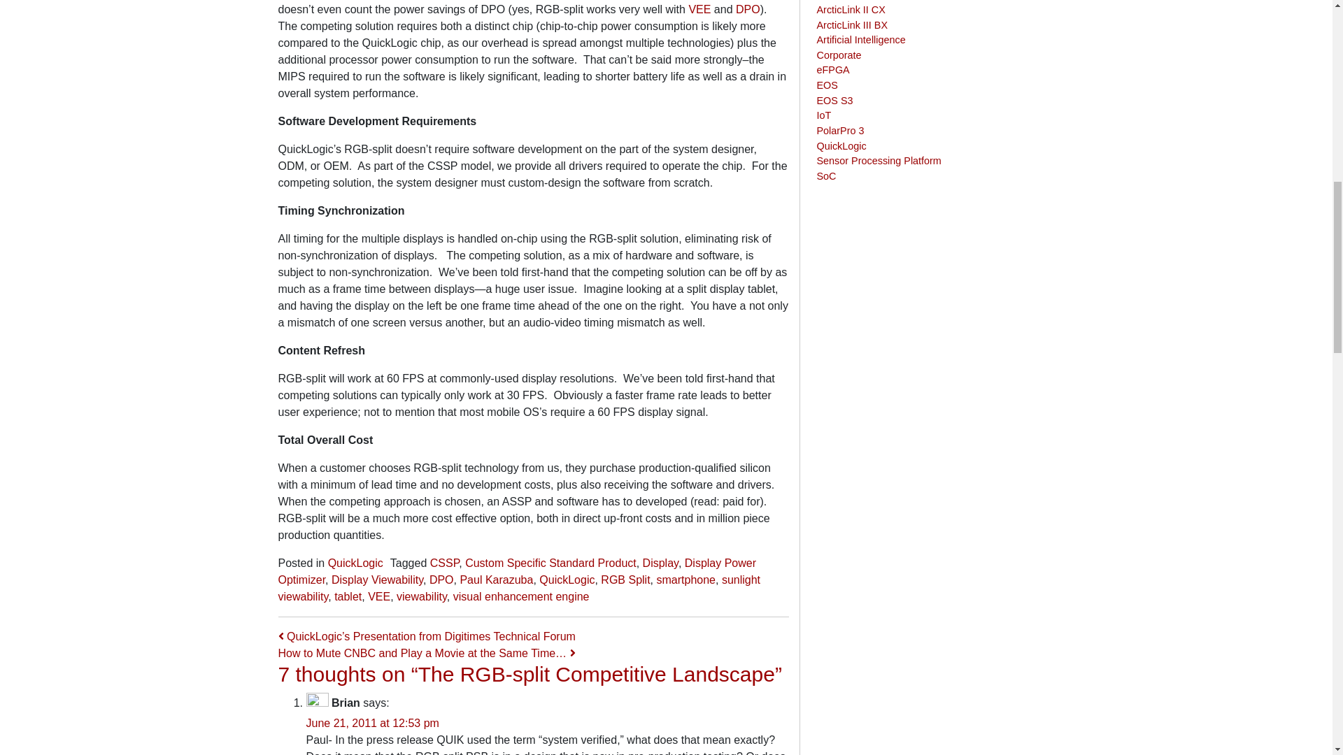 The height and width of the screenshot is (755, 1343). Describe the element at coordinates (441, 580) in the screenshot. I see `DPO` at that location.